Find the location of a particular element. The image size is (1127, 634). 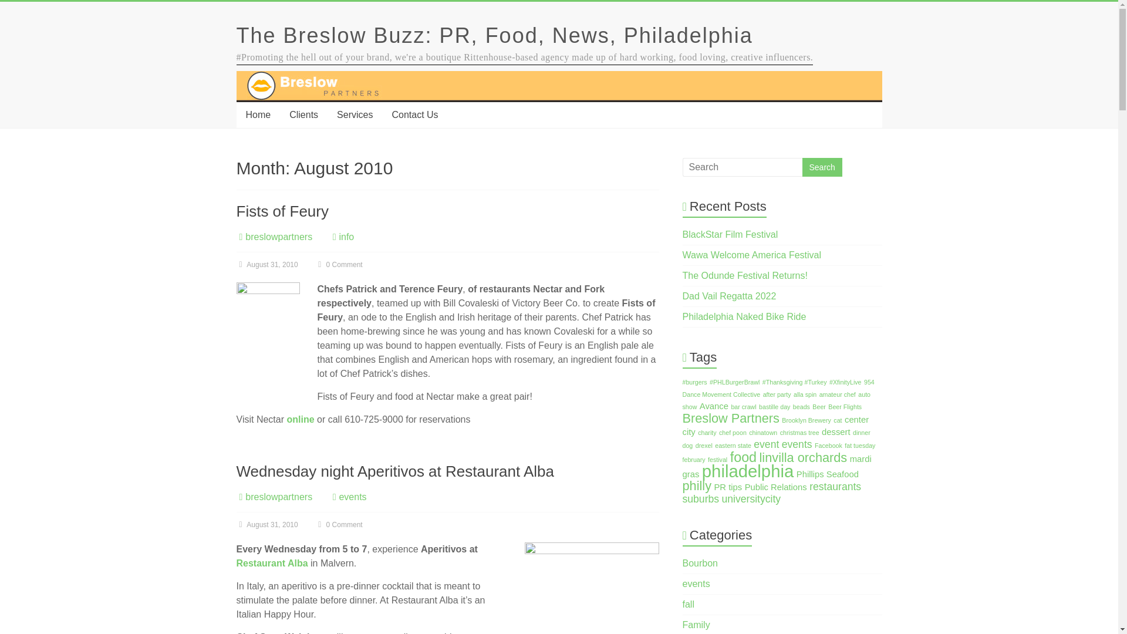

Home is located at coordinates (257, 115).